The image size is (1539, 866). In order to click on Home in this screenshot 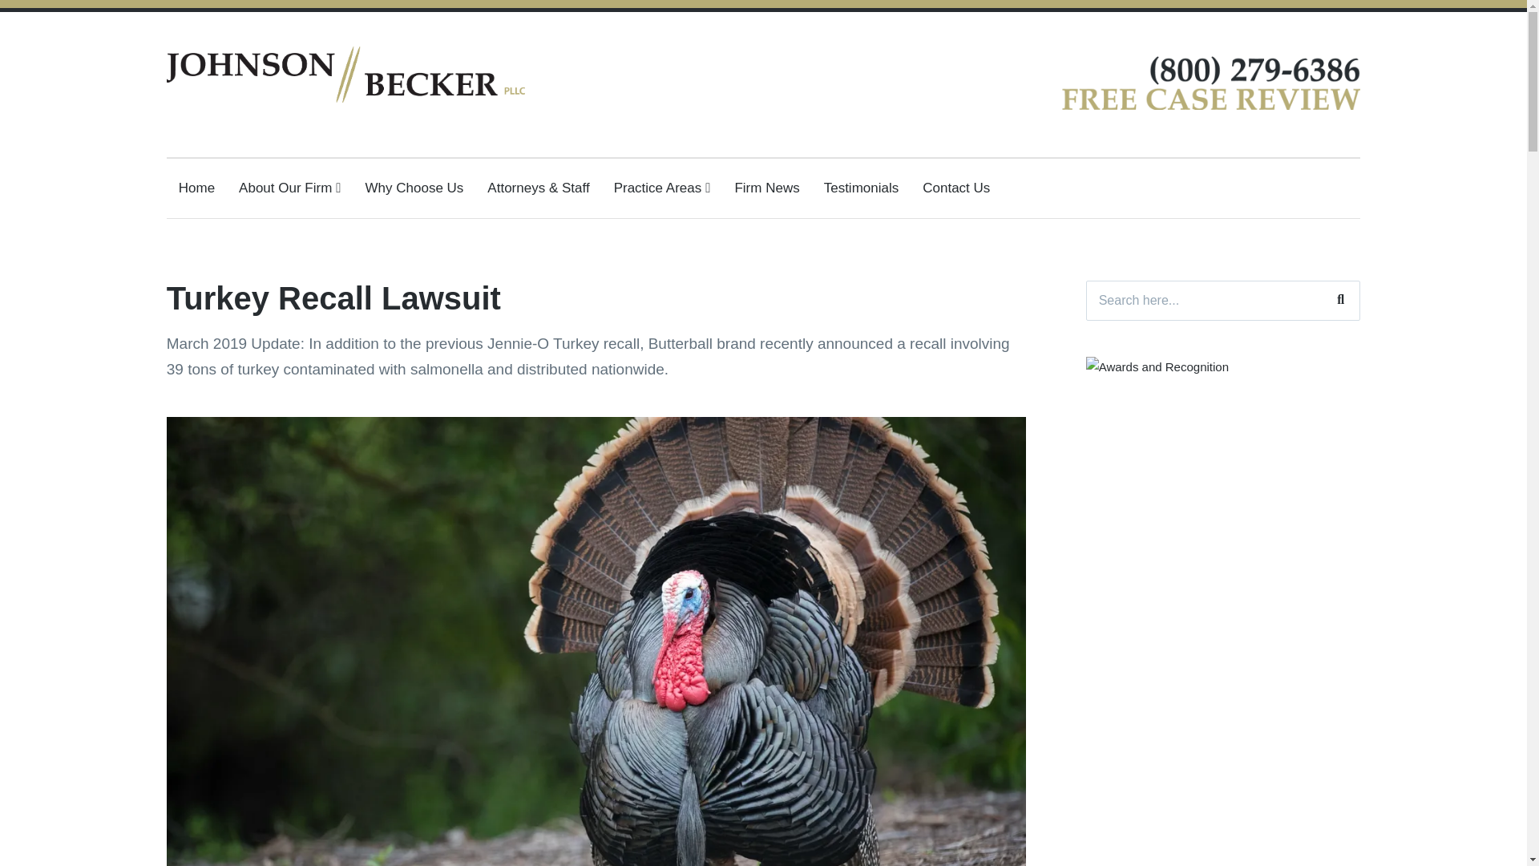, I will do `click(196, 188)`.